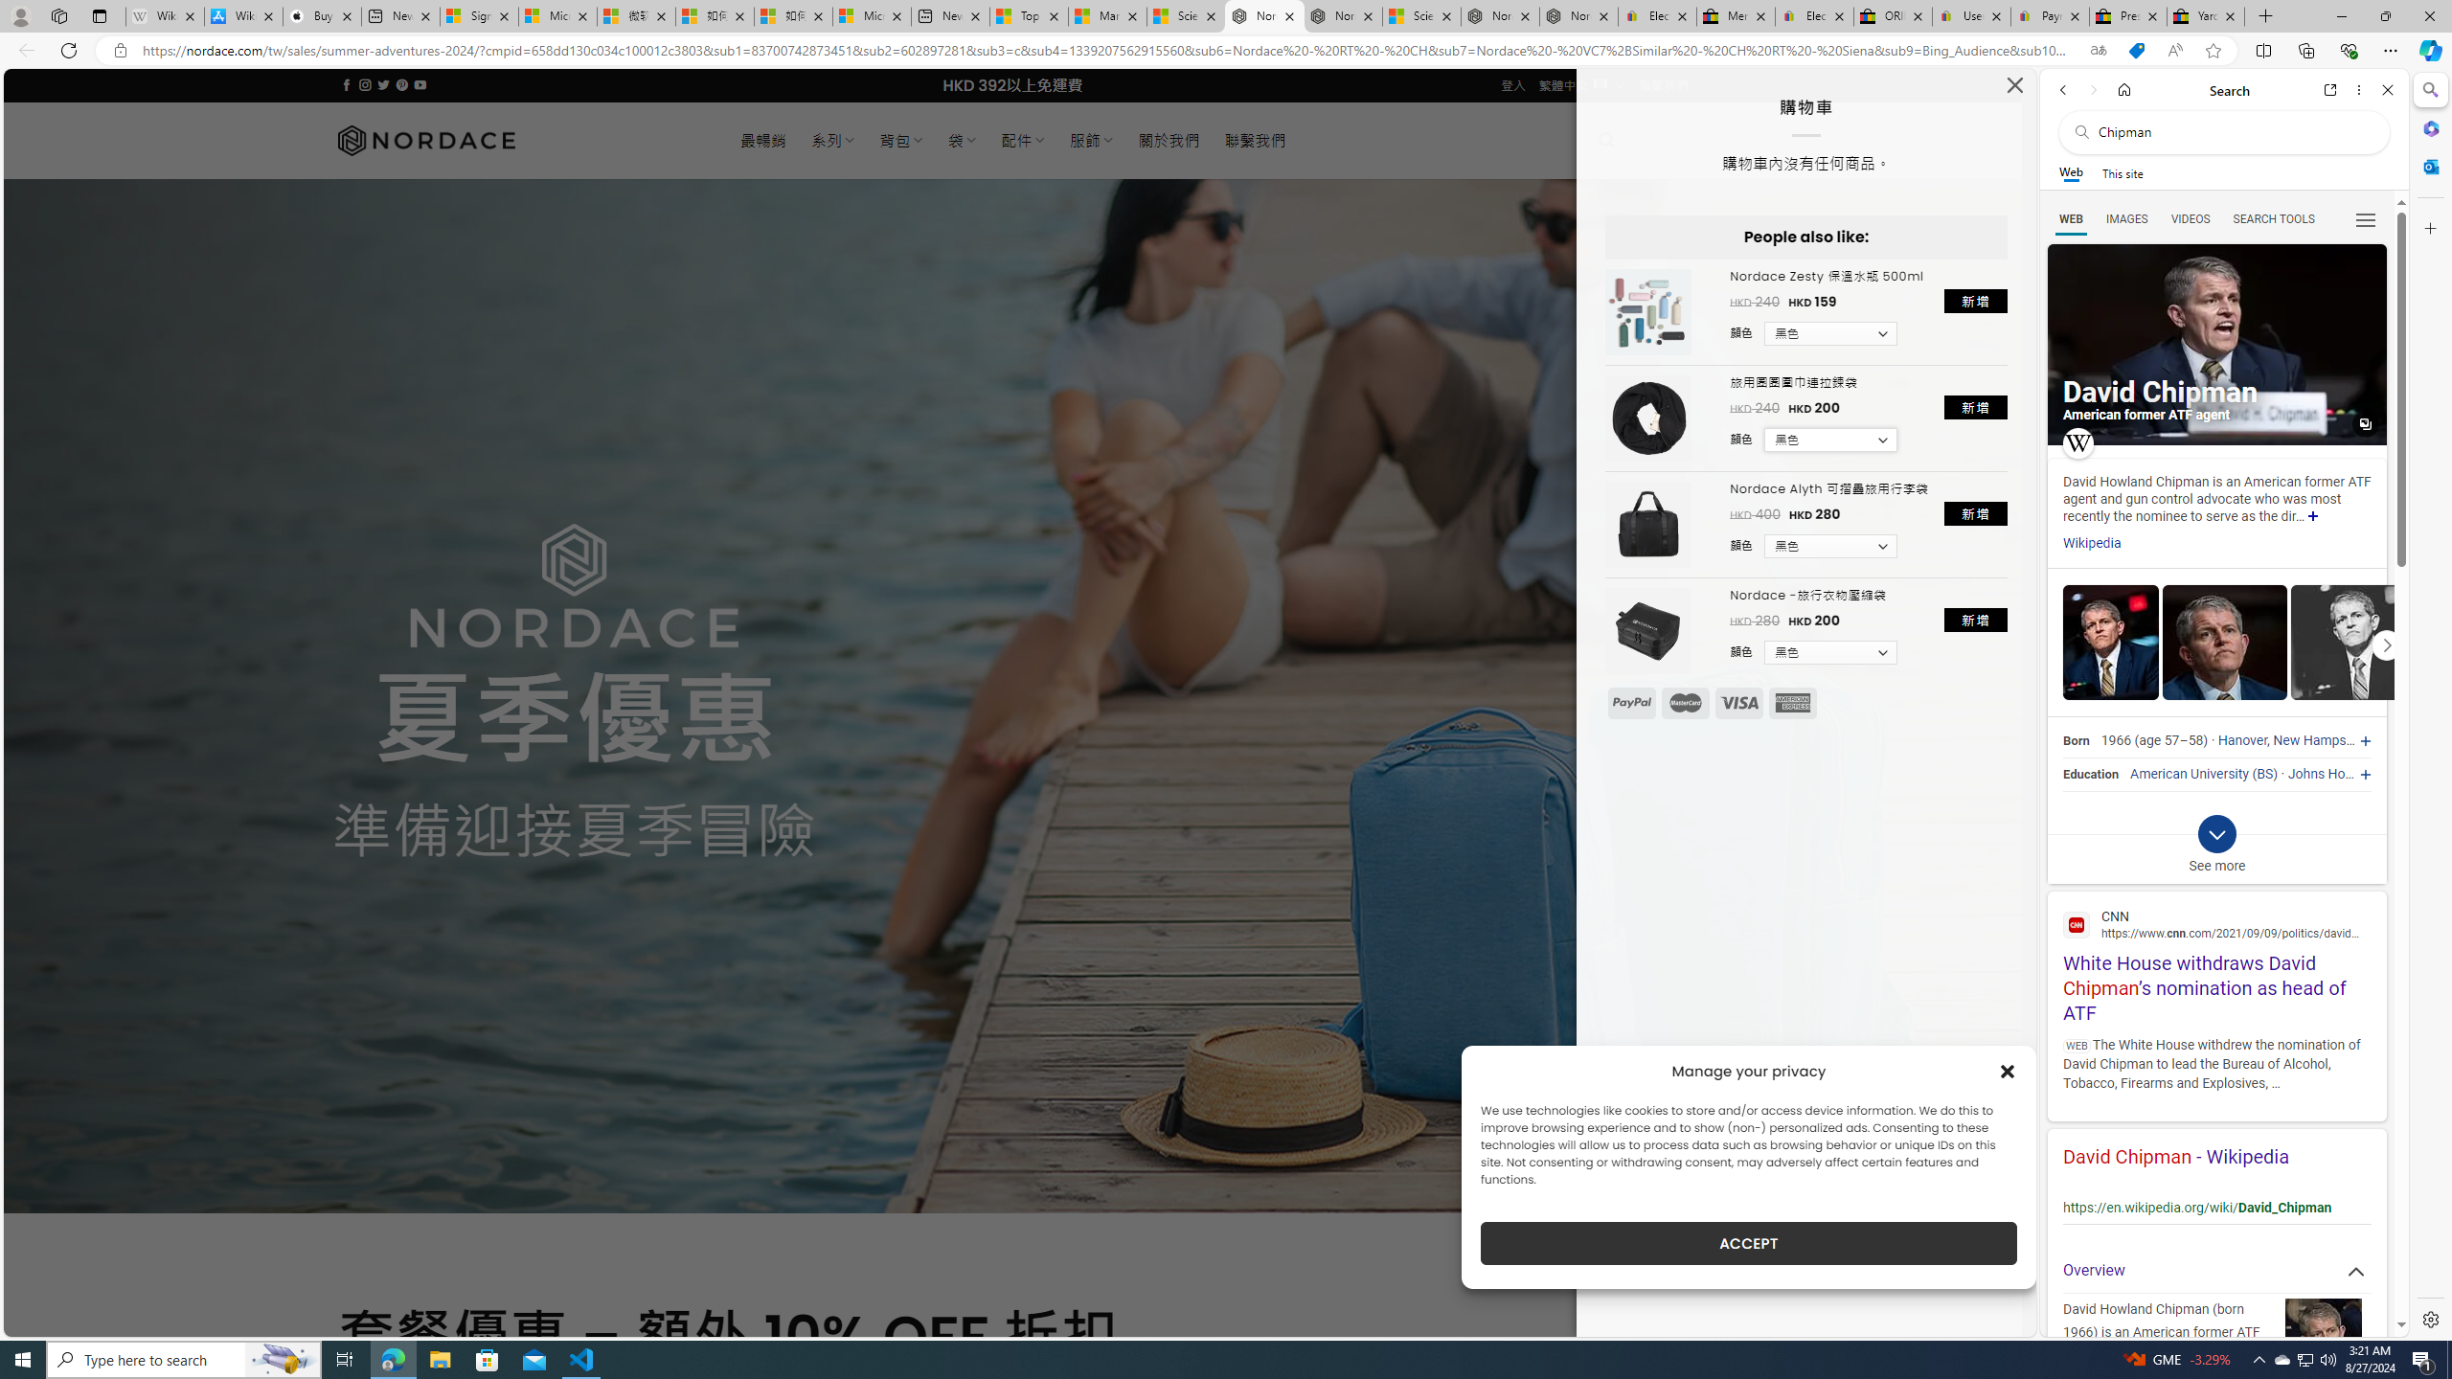 This screenshot has height=1379, width=2452. I want to click on Search Filter, WEB, so click(2072, 218).